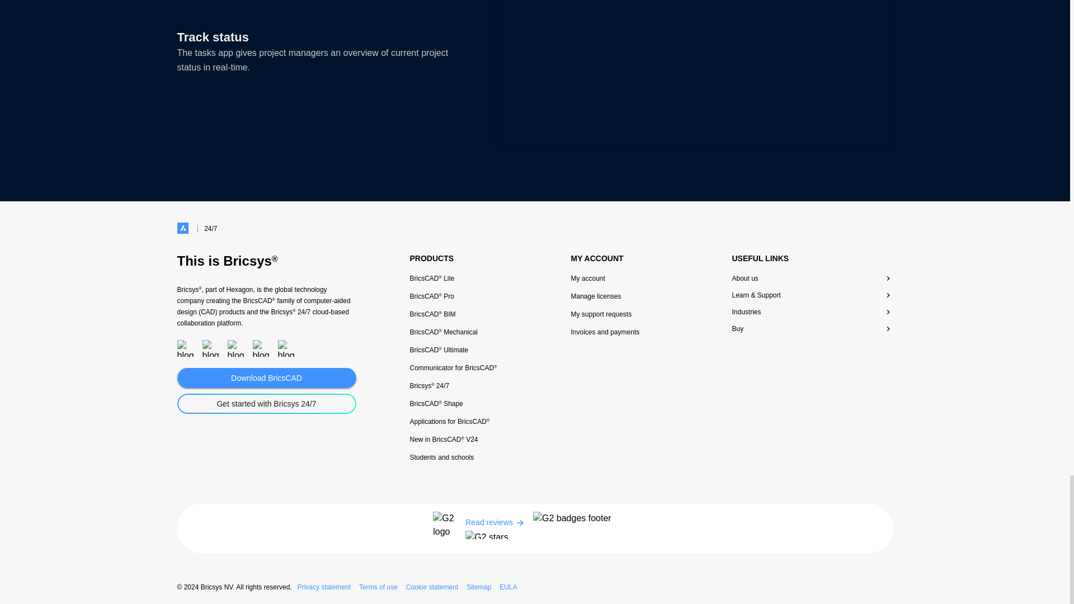  I want to click on blog-instagram-icon, so click(235, 348).